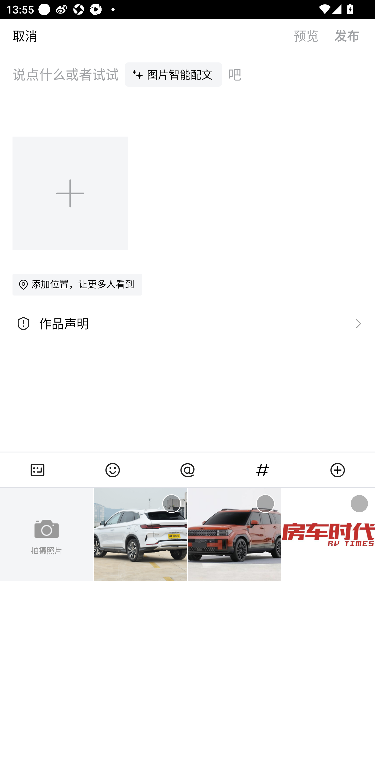  Describe the element at coordinates (356, 323) in the screenshot. I see `高级设置` at that location.